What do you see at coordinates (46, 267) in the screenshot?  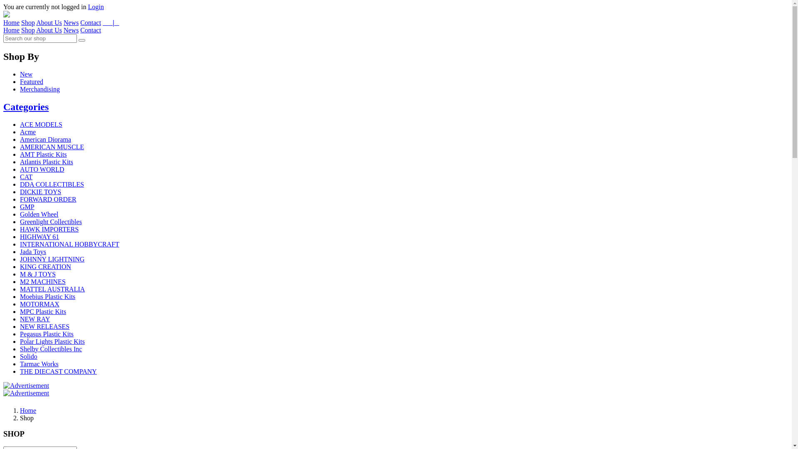 I see `KING CREATION` at bounding box center [46, 267].